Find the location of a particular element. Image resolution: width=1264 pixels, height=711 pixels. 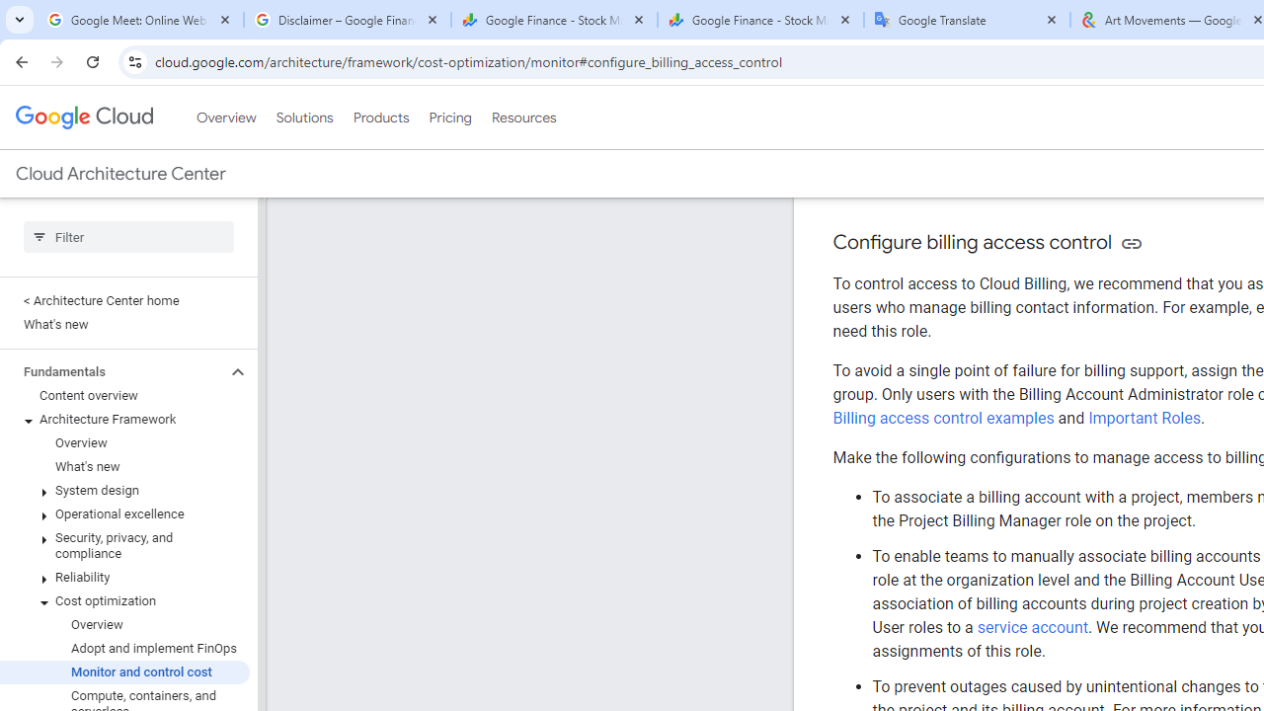

Fundamentals is located at coordinates (113, 371).